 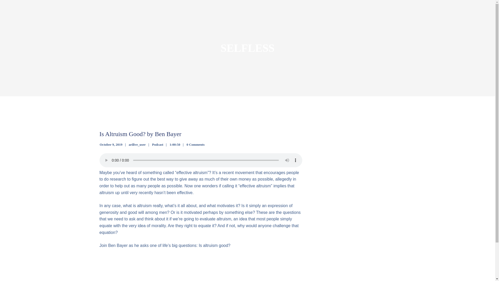 What do you see at coordinates (195, 144) in the screenshot?
I see `0 Comments` at bounding box center [195, 144].